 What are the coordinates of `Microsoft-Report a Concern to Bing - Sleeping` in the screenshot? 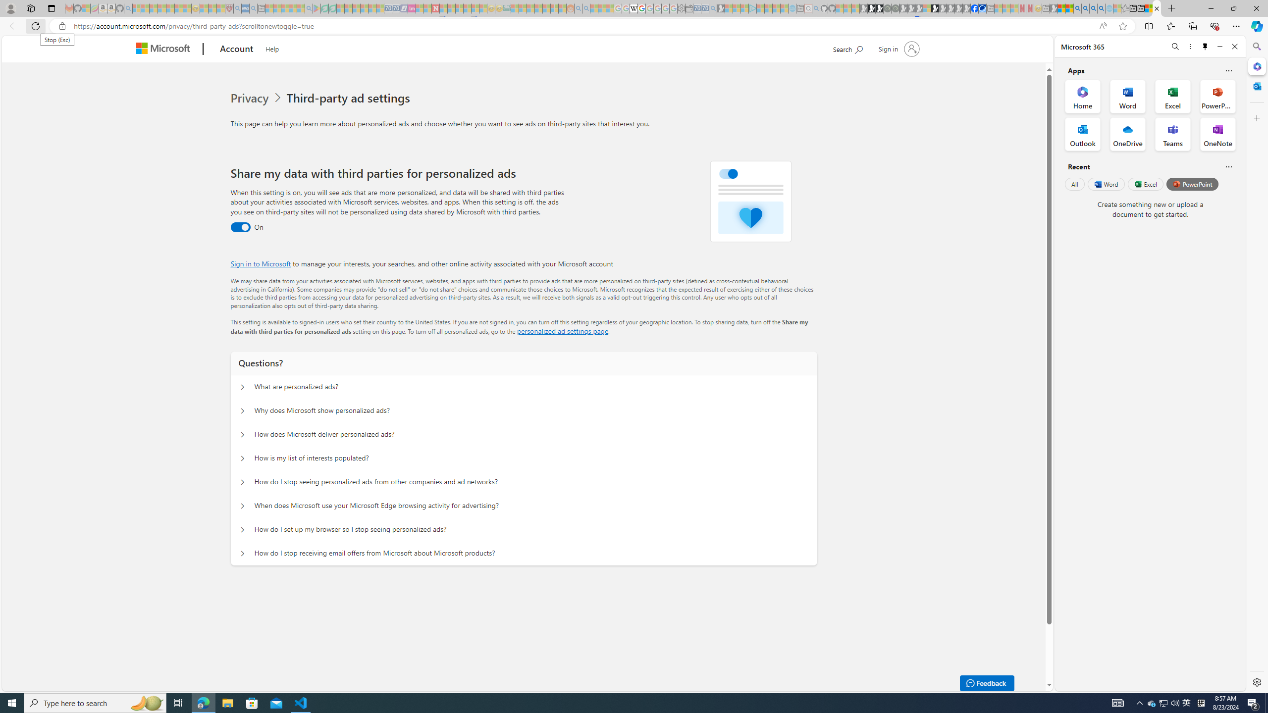 It's located at (86, 8).